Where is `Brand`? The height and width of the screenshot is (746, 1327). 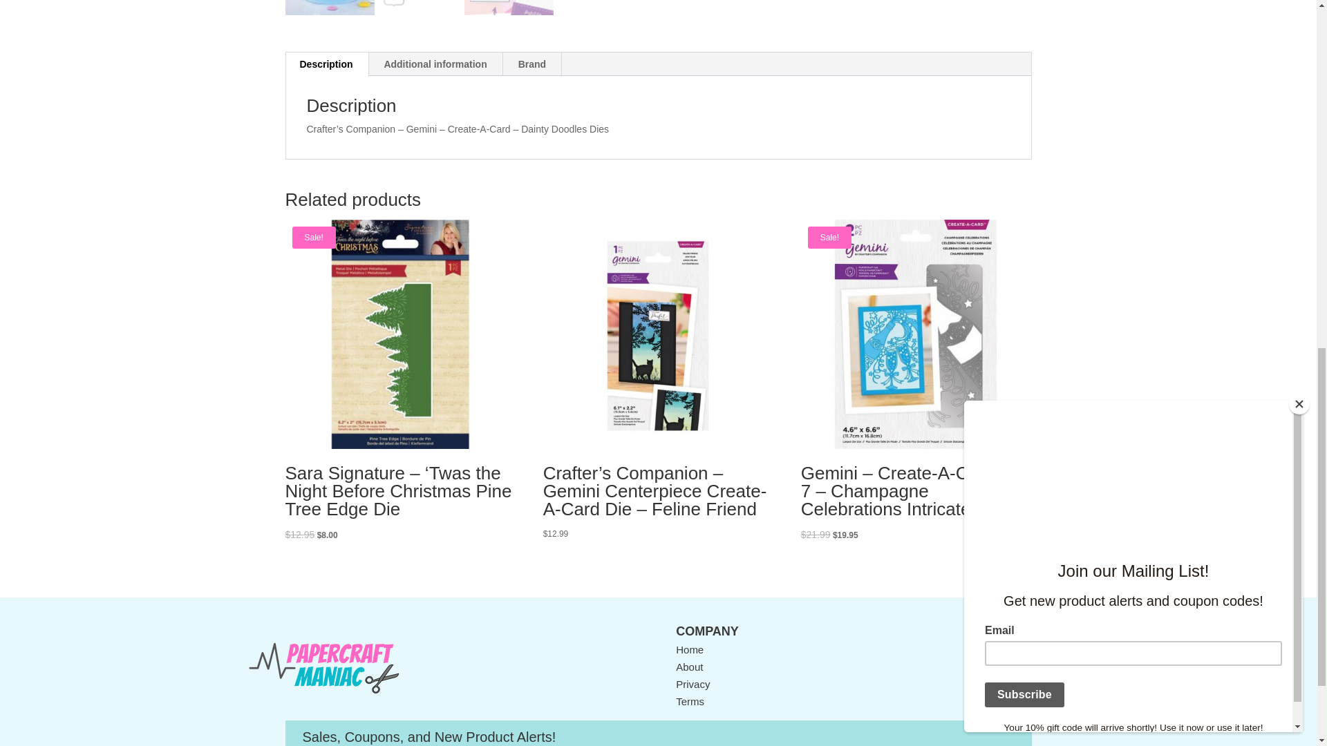 Brand is located at coordinates (532, 64).